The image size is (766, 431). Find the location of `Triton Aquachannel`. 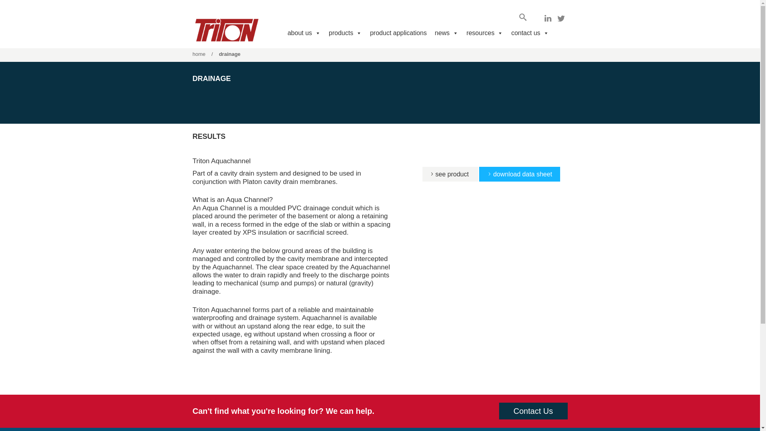

Triton Aquachannel is located at coordinates (519, 174).